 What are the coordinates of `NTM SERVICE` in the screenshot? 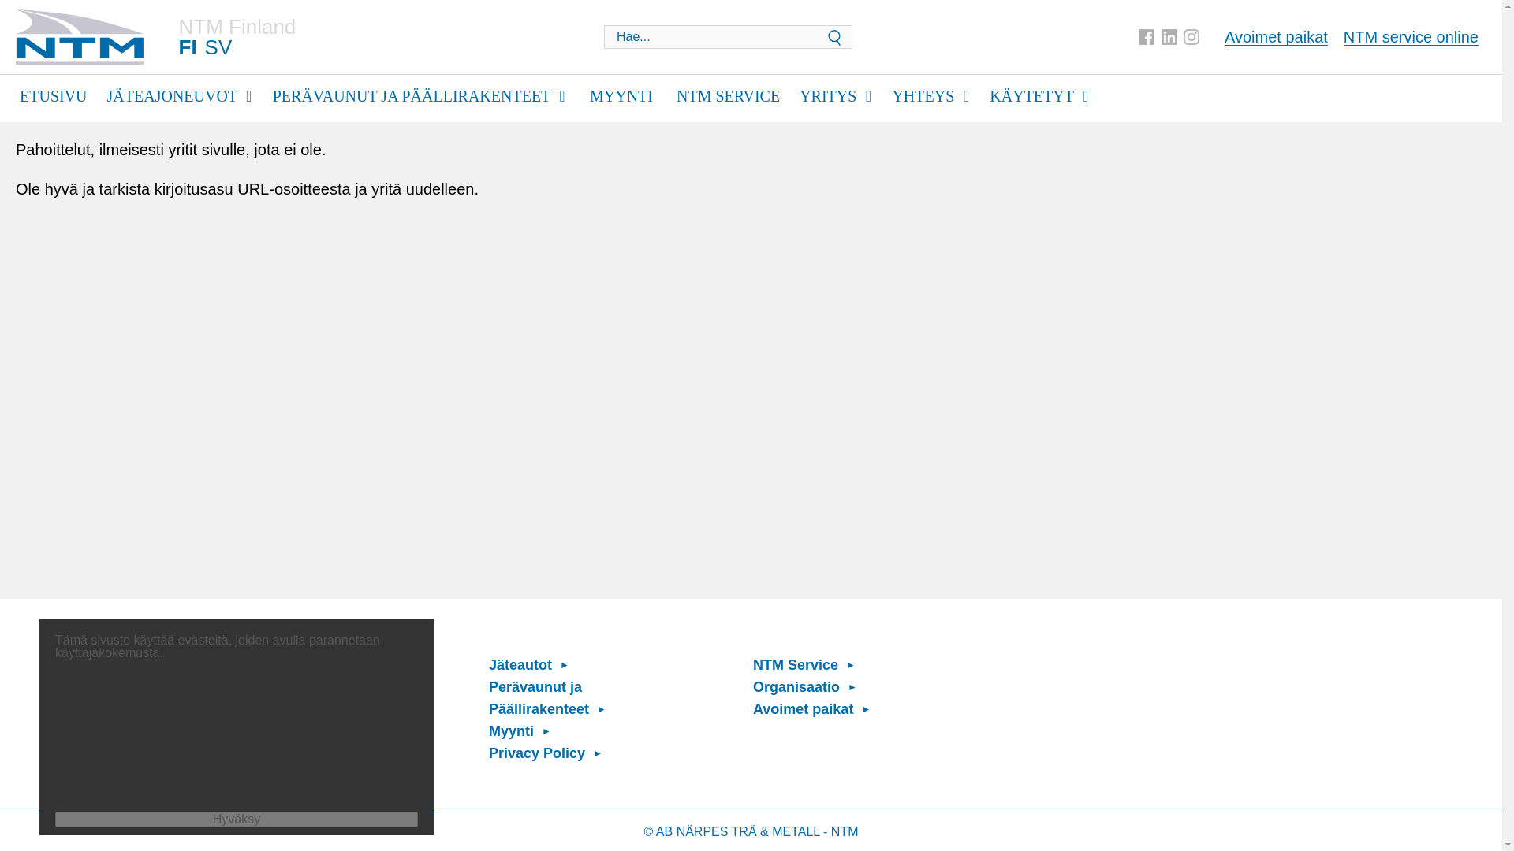 It's located at (728, 95).